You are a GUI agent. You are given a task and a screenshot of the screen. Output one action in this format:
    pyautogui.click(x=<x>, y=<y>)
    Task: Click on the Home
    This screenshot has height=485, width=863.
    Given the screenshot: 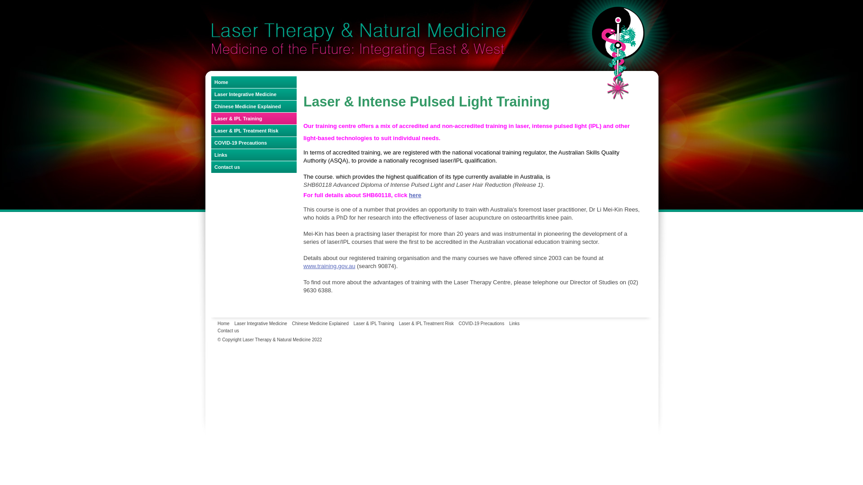 What is the action you would take?
    pyautogui.click(x=254, y=82)
    